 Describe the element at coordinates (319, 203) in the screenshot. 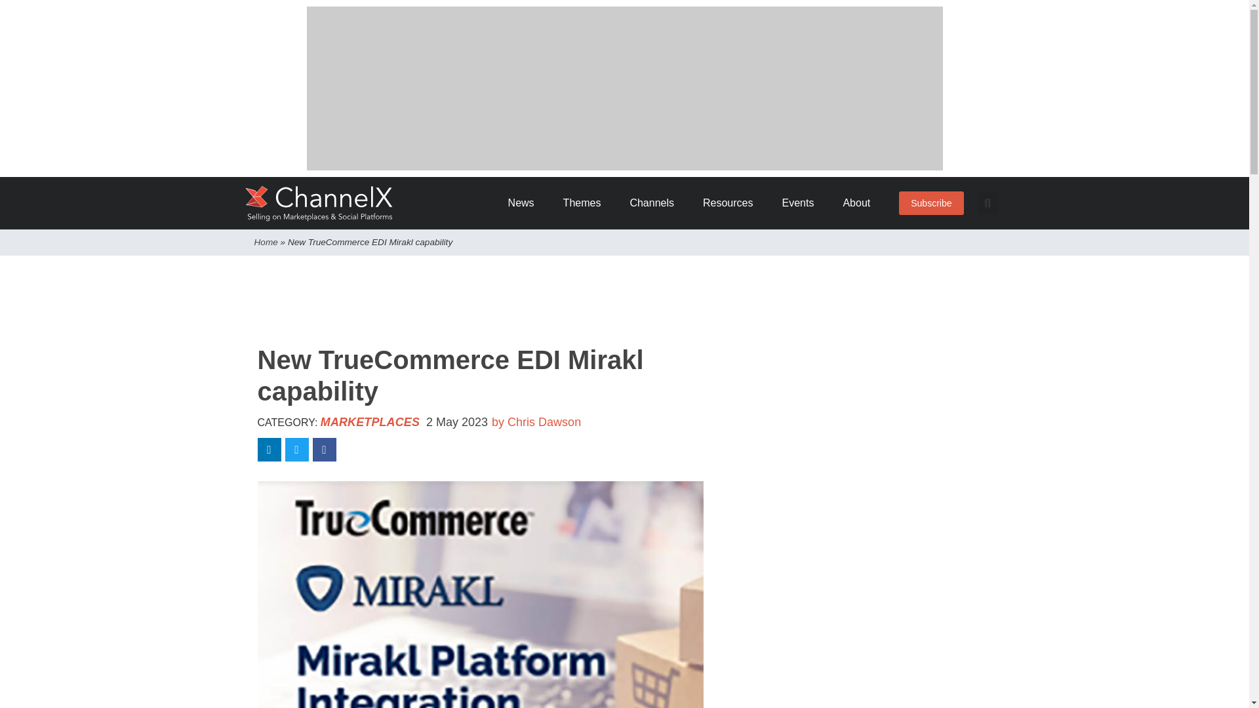

I see `ChannelX Home Page` at that location.